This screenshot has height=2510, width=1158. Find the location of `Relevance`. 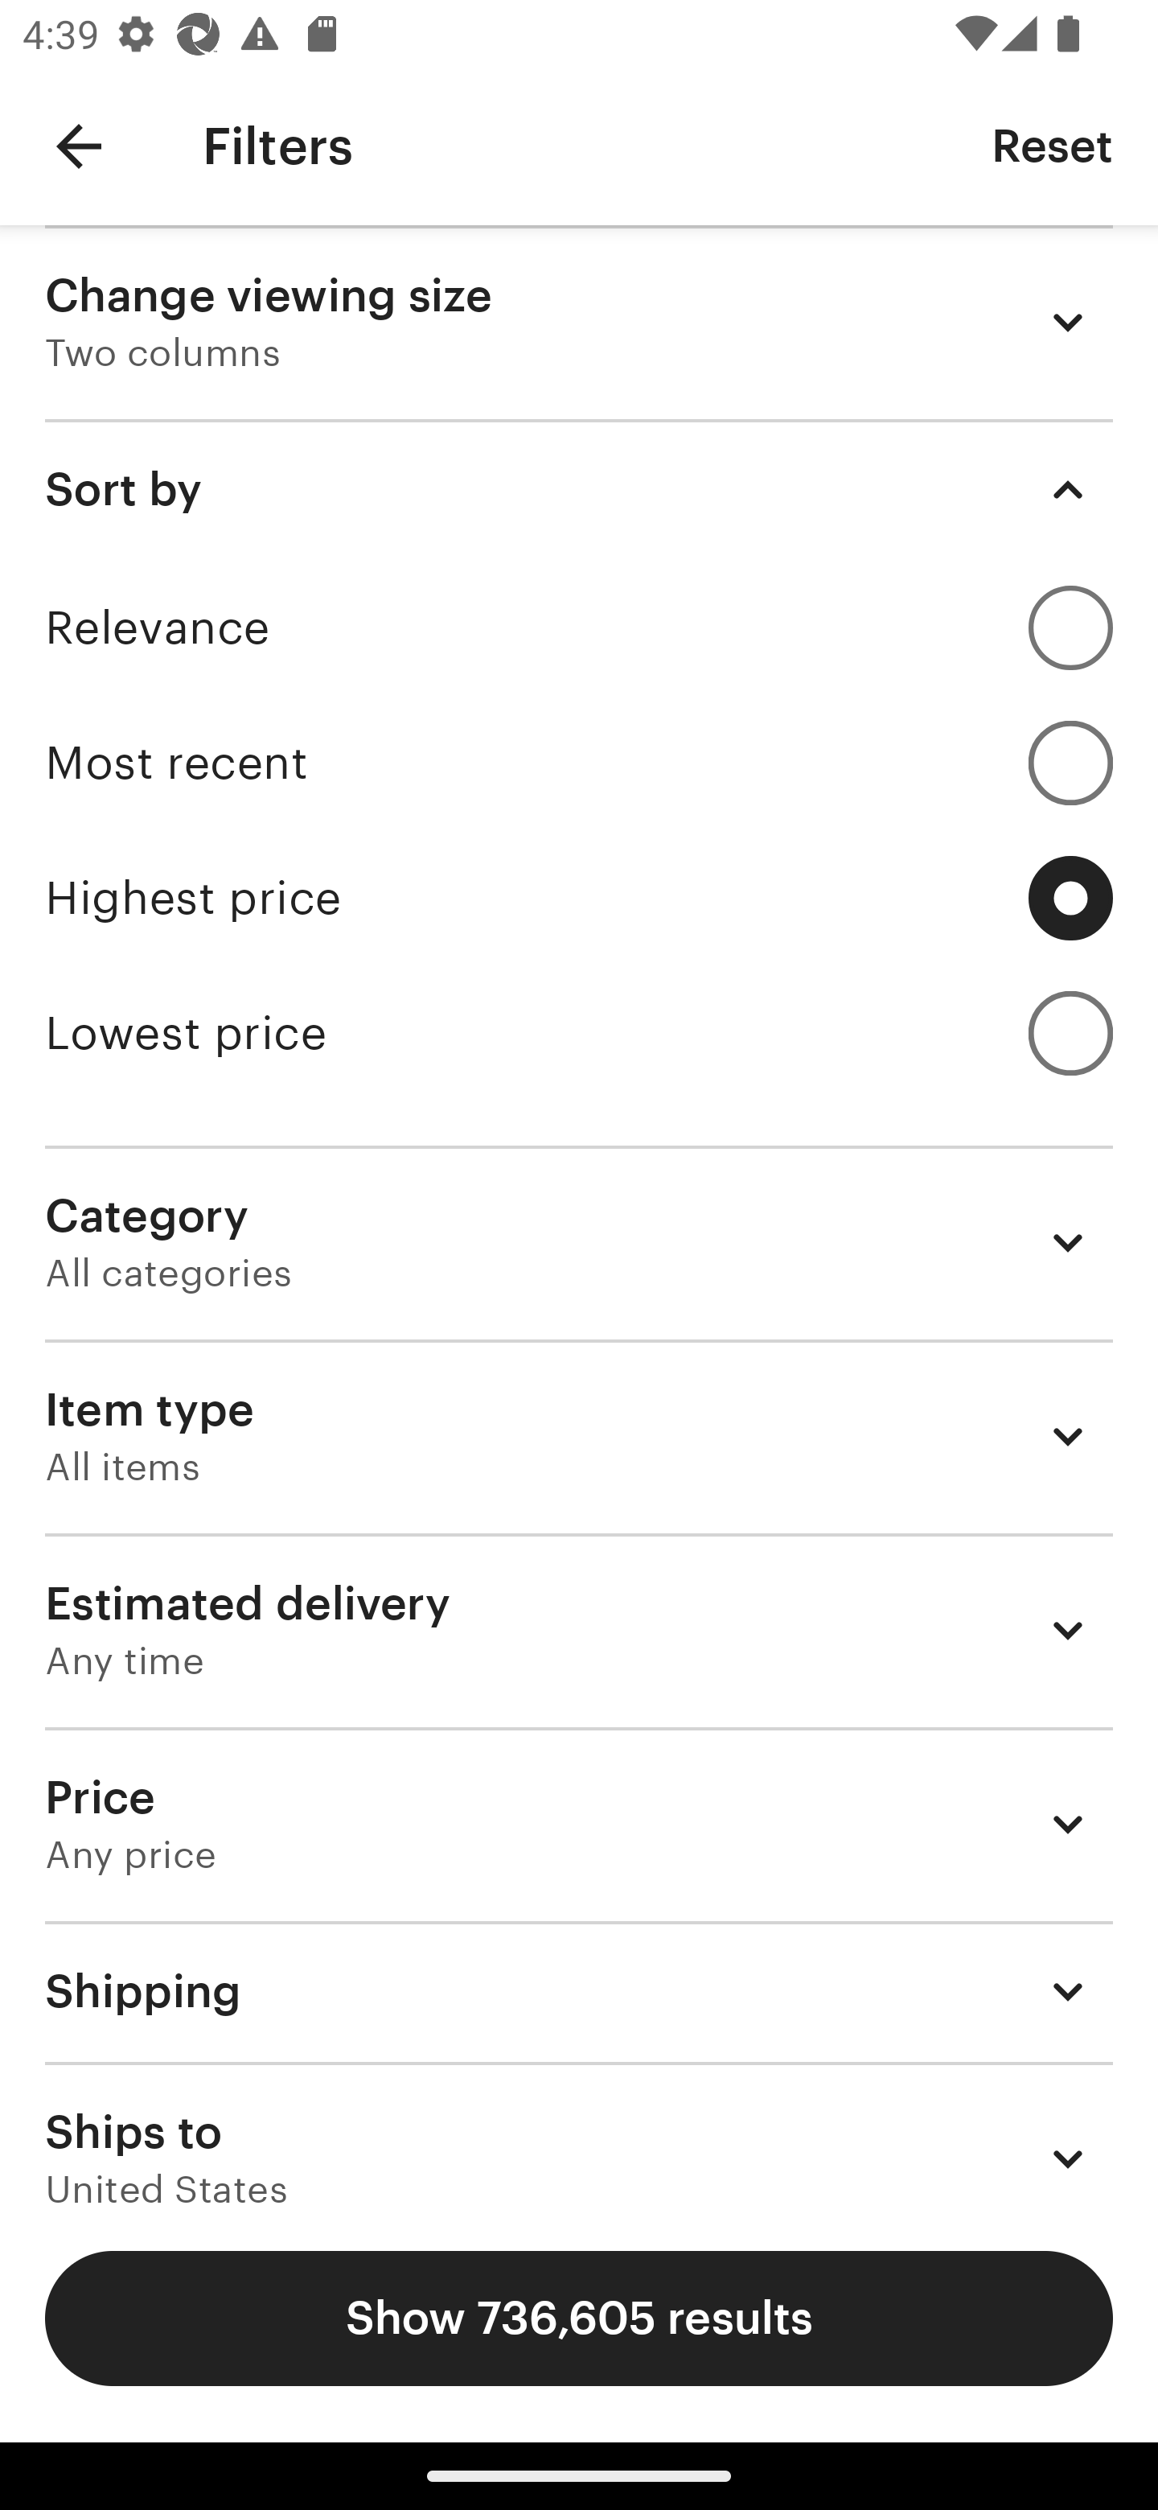

Relevance is located at coordinates (579, 627).